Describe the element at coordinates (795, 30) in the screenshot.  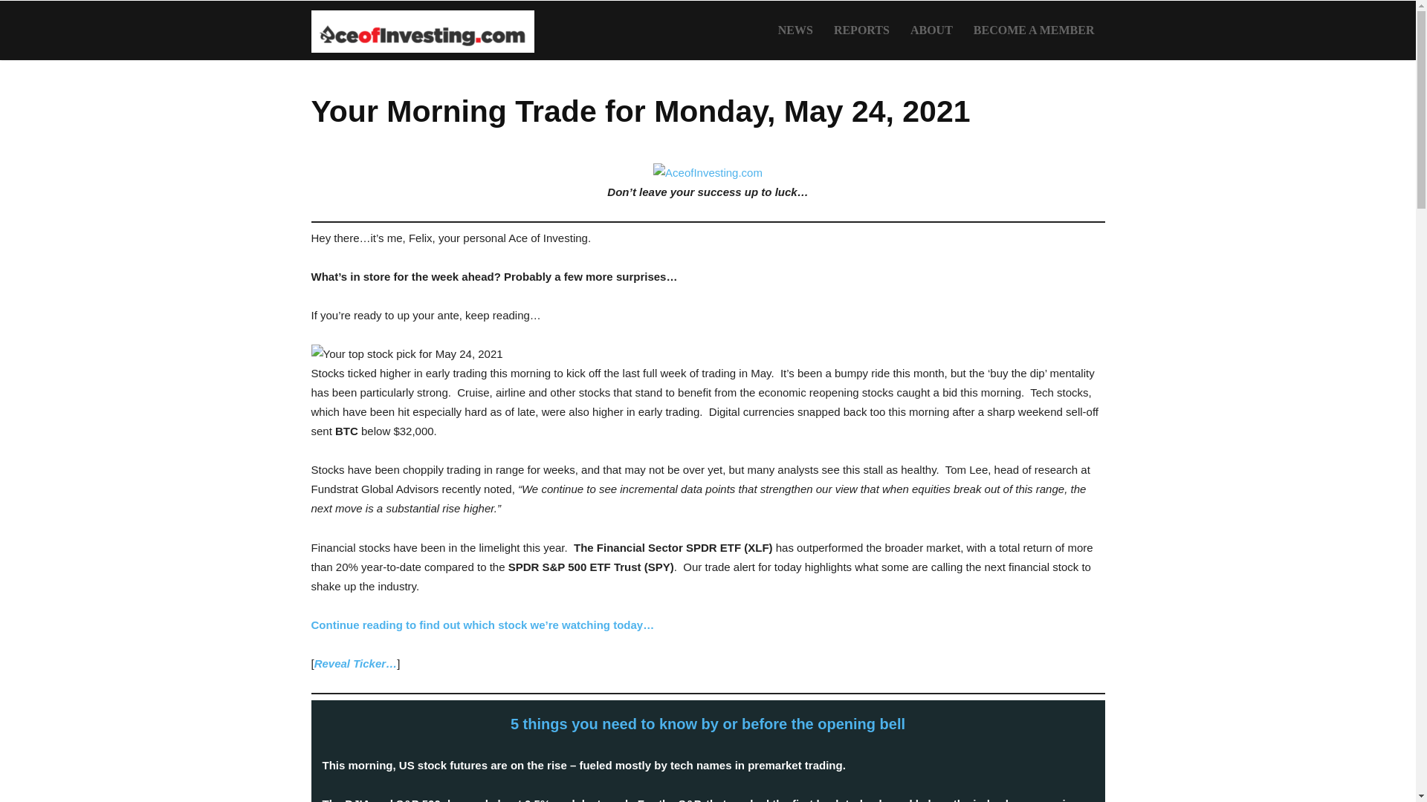
I see `NEWS` at that location.